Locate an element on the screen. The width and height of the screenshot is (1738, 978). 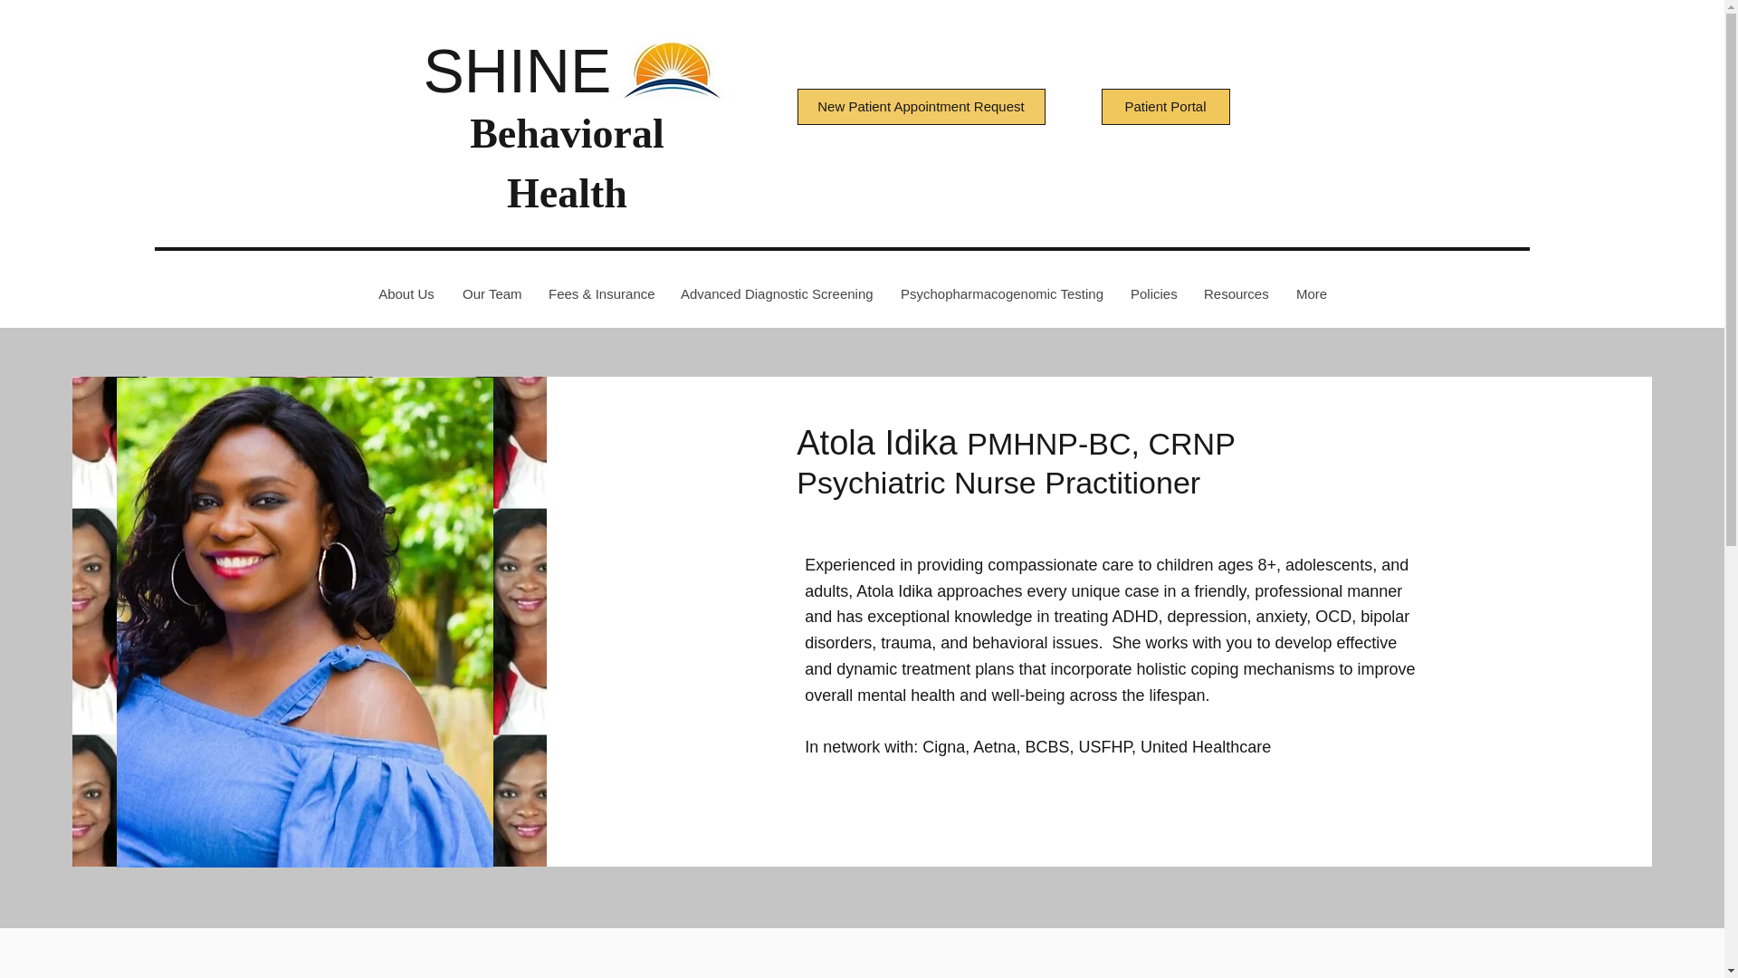
Our Team is located at coordinates (491, 293).